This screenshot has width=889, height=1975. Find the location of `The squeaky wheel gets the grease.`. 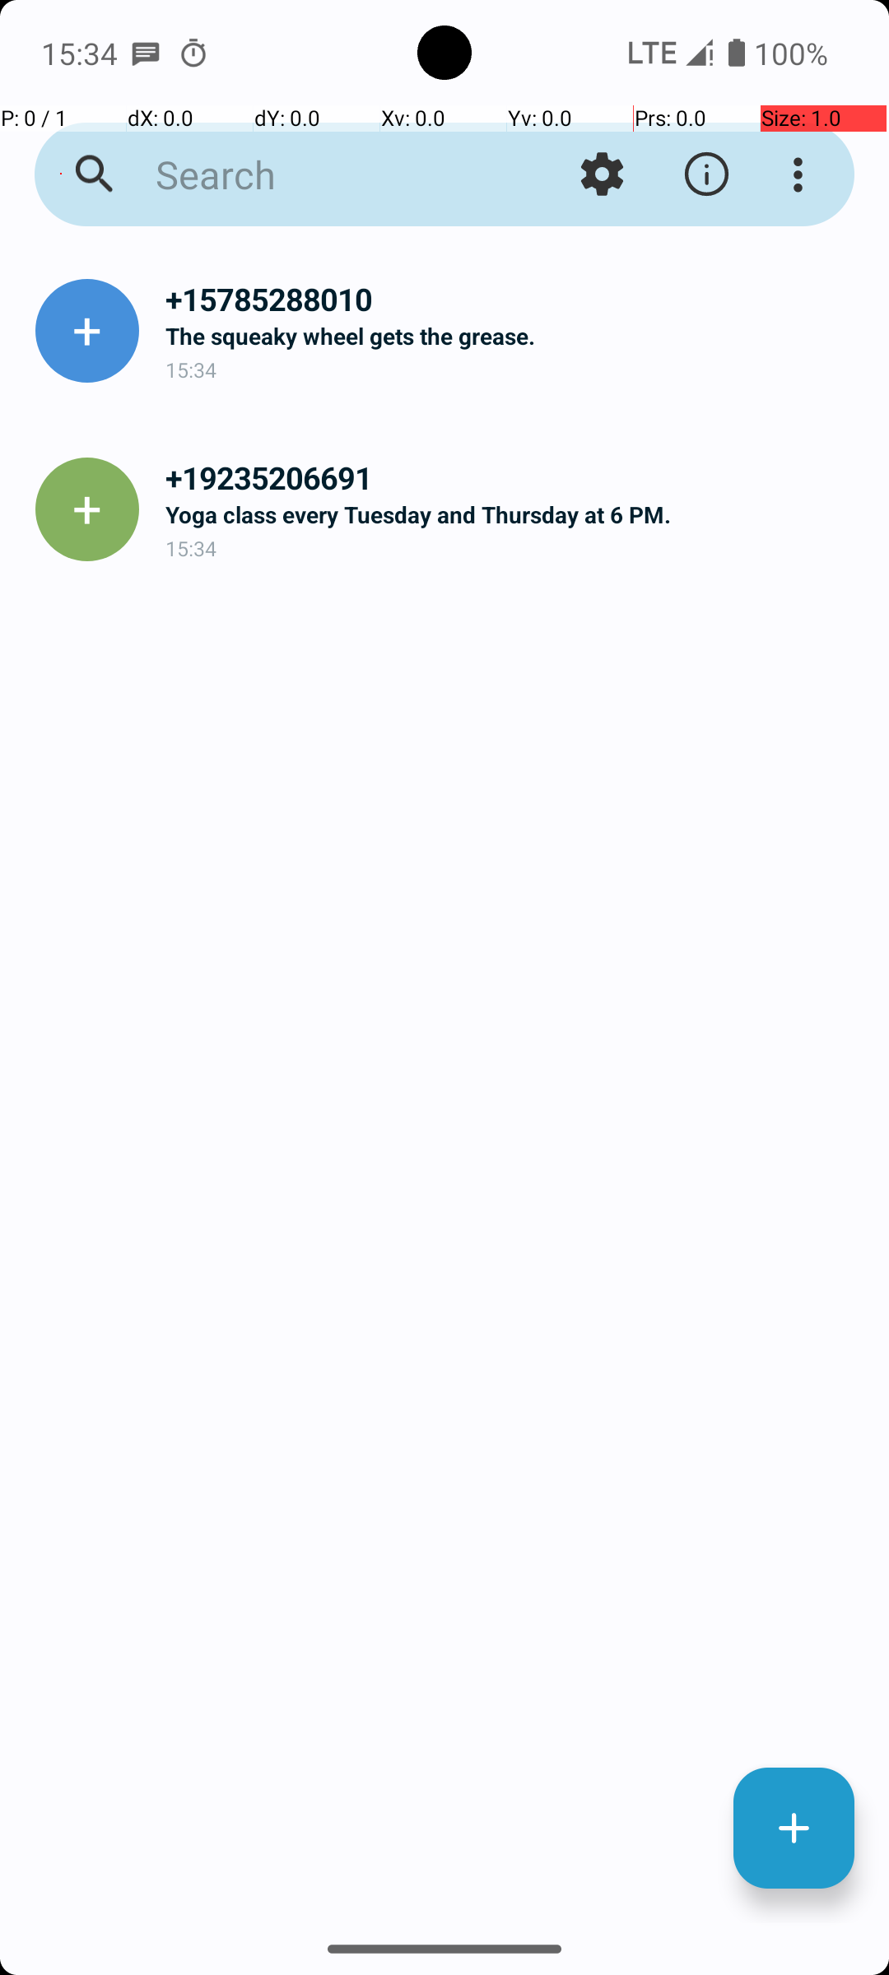

The squeaky wheel gets the grease. is located at coordinates (514, 336).